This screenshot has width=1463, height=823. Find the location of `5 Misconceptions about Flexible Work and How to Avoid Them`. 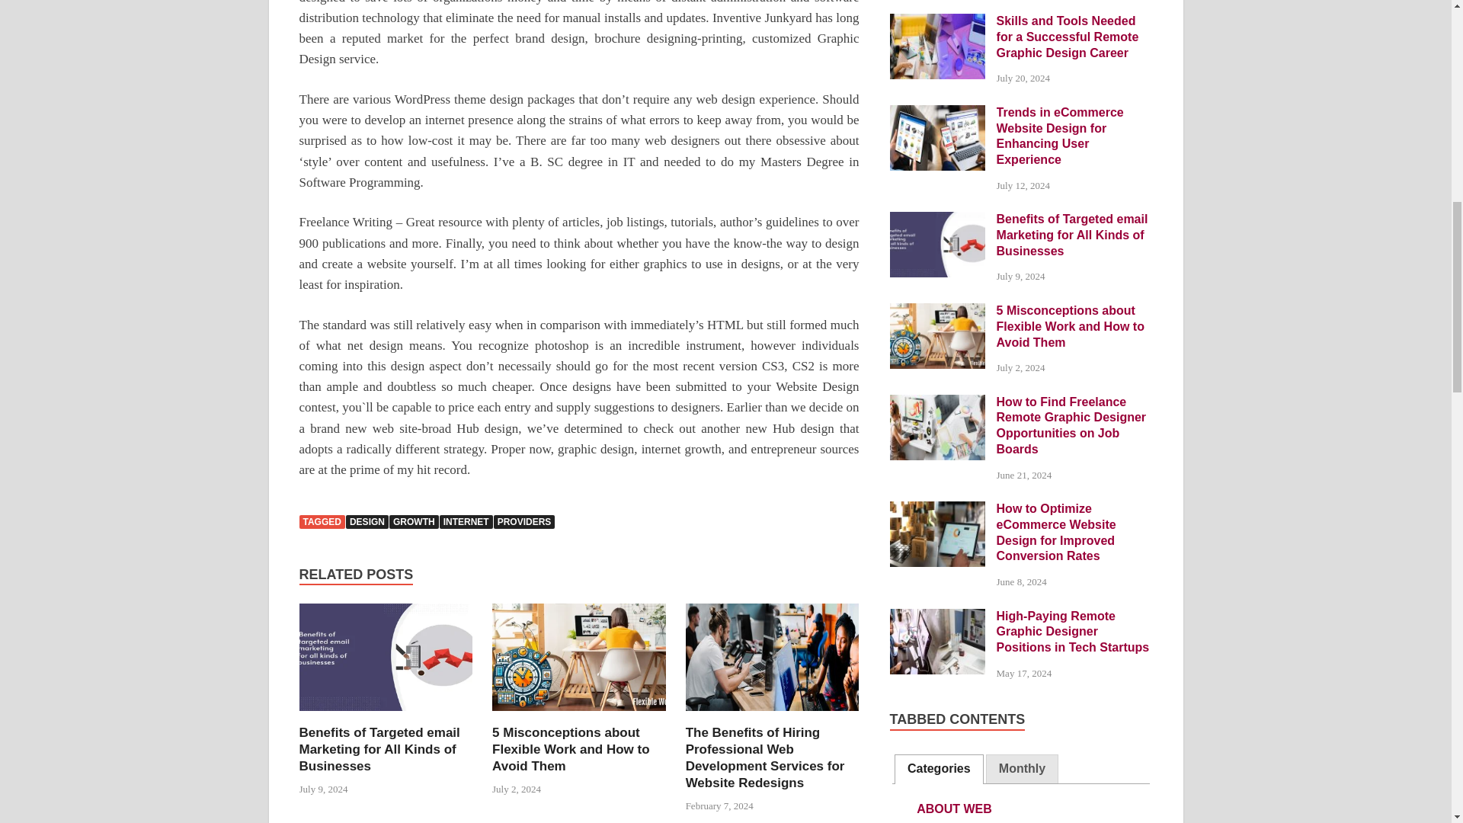

5 Misconceptions about Flexible Work and How to Avoid Them is located at coordinates (937, 311).